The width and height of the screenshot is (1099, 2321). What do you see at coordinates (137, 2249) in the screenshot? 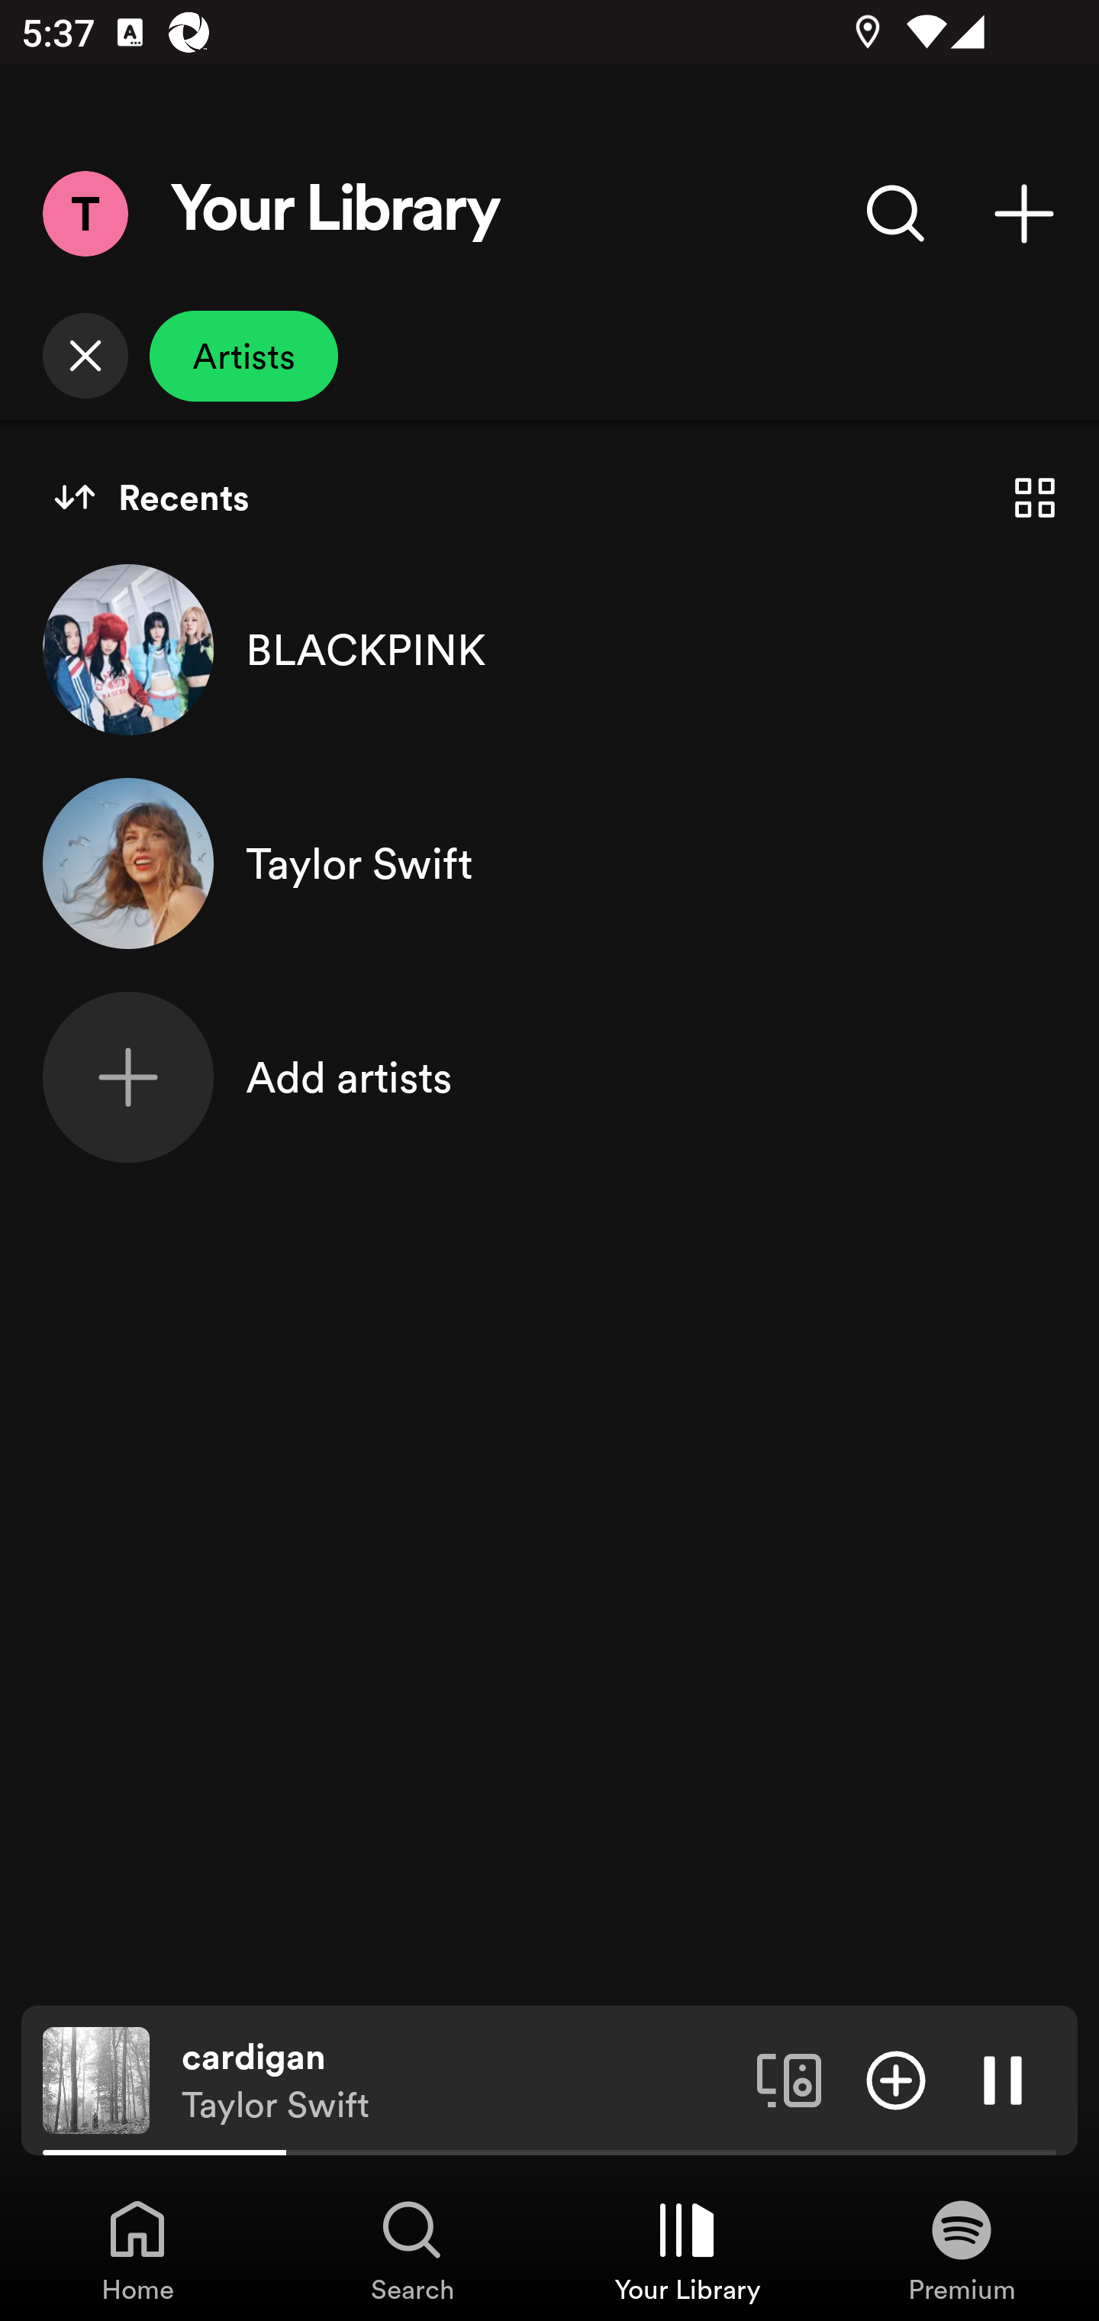
I see `Home, Tab 1 of 4 Home Home` at bounding box center [137, 2249].